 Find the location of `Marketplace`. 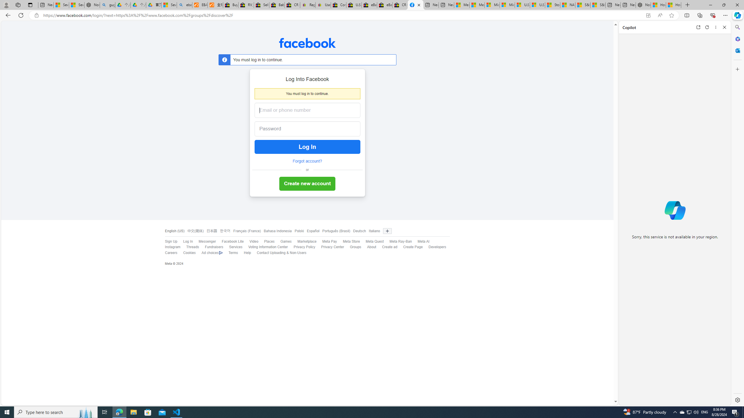

Marketplace is located at coordinates (307, 242).